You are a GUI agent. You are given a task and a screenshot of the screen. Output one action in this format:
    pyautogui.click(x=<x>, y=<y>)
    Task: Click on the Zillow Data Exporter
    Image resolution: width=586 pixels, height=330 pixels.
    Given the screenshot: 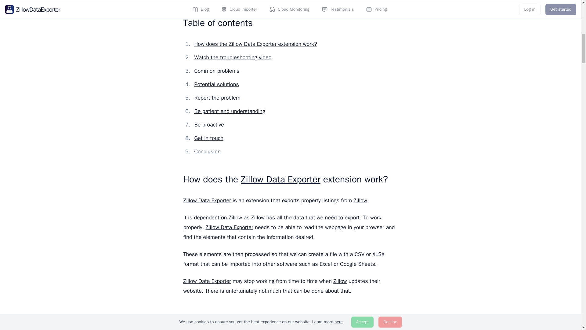 What is the action you would take?
    pyautogui.click(x=207, y=200)
    